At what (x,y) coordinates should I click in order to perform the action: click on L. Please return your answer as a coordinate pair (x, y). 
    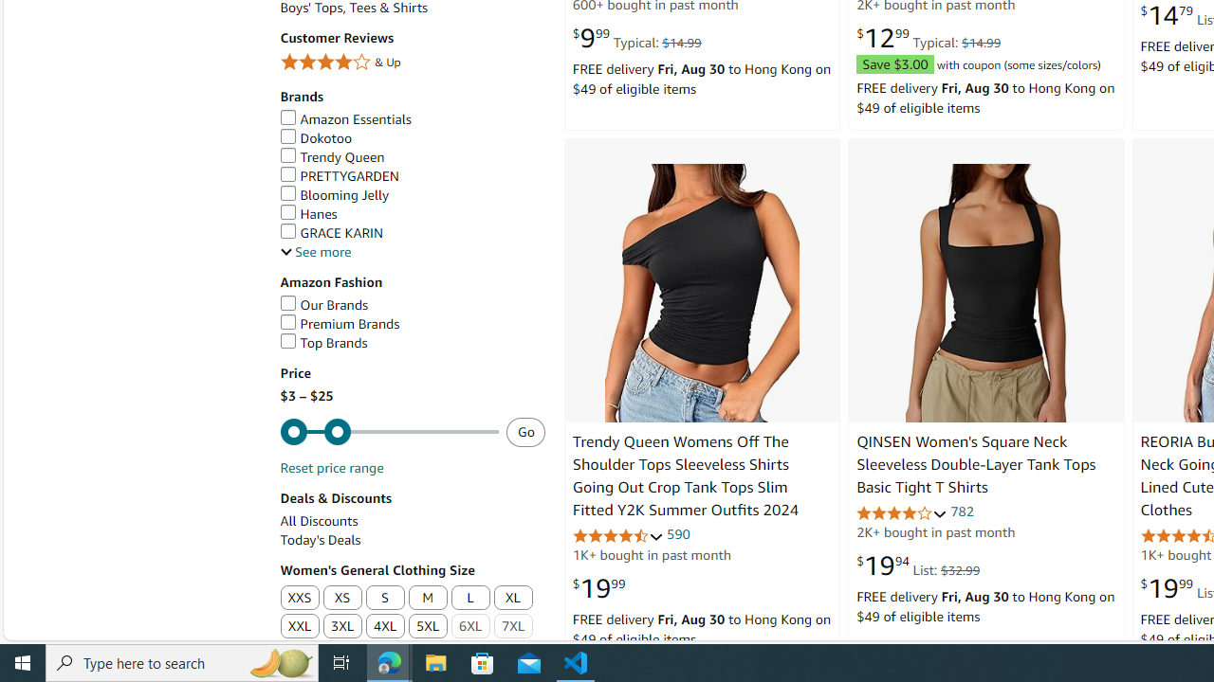
    Looking at the image, I should click on (470, 598).